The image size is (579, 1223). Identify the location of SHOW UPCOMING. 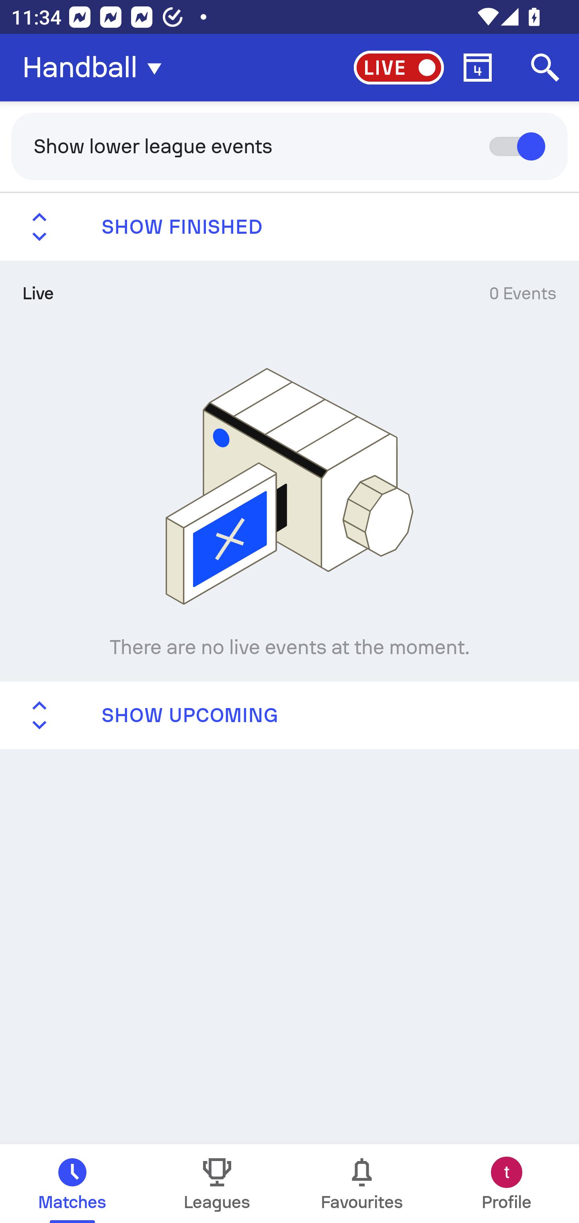
(289, 714).